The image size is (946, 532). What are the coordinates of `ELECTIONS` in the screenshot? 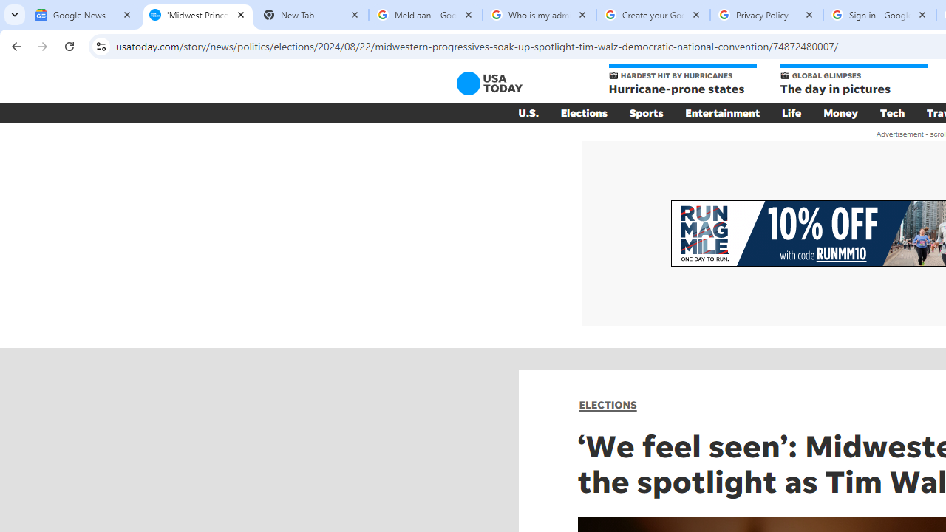 It's located at (608, 405).